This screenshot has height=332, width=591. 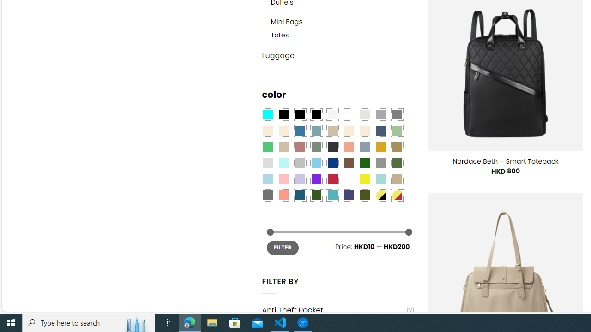 What do you see at coordinates (349, 147) in the screenshot?
I see `Coral` at bounding box center [349, 147].